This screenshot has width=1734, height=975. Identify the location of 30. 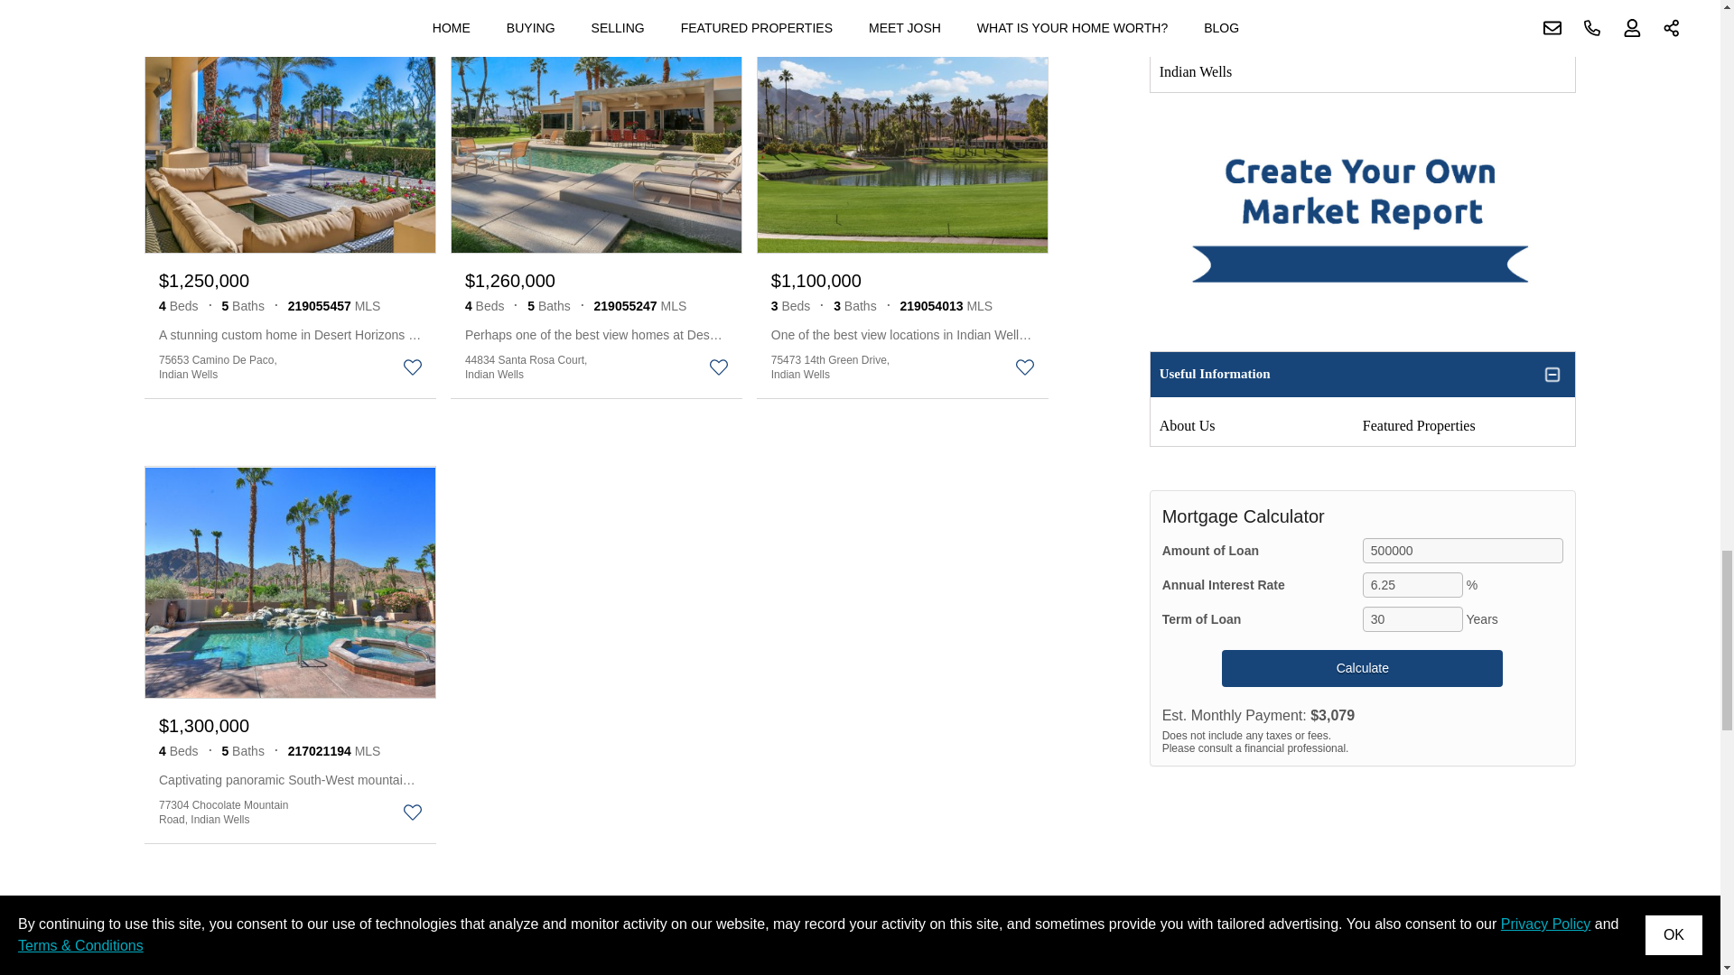
(1412, 618).